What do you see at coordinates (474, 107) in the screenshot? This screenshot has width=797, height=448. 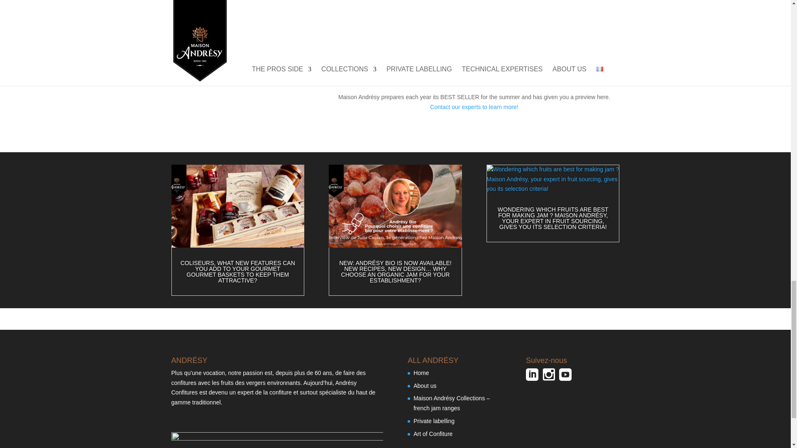 I see `Contact our experts to learn more!` at bounding box center [474, 107].